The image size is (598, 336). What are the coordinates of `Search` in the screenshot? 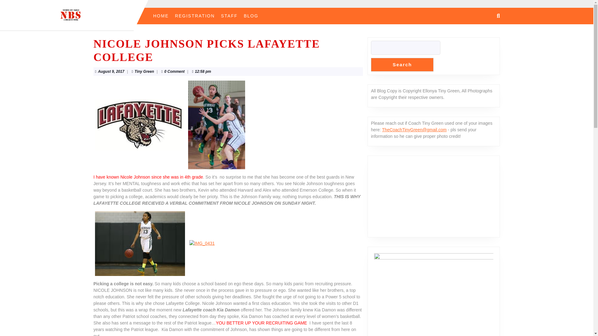 It's located at (111, 71).